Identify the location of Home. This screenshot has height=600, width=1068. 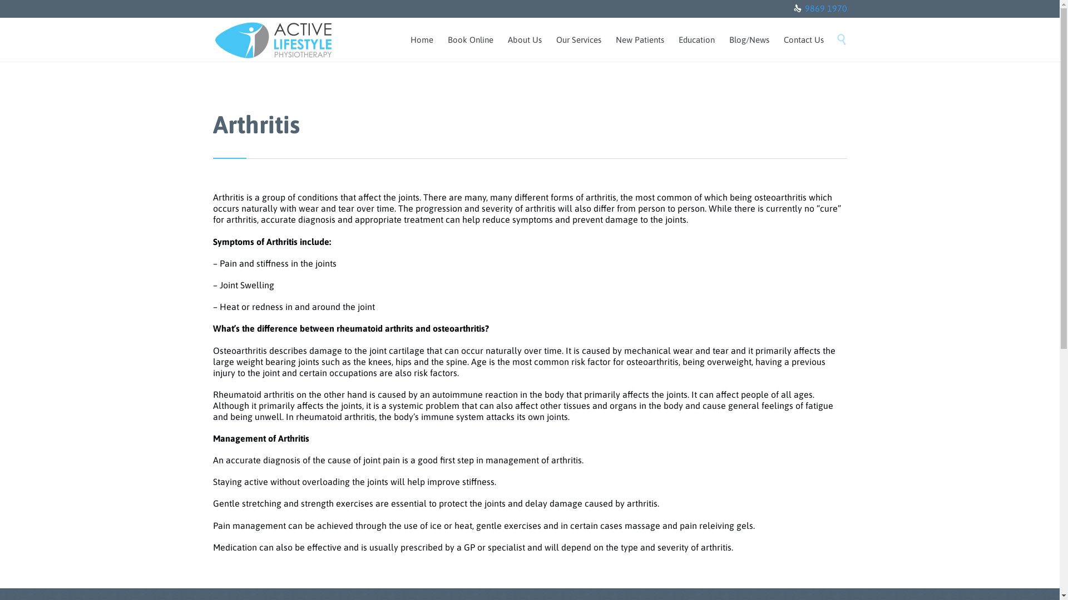
(422, 41).